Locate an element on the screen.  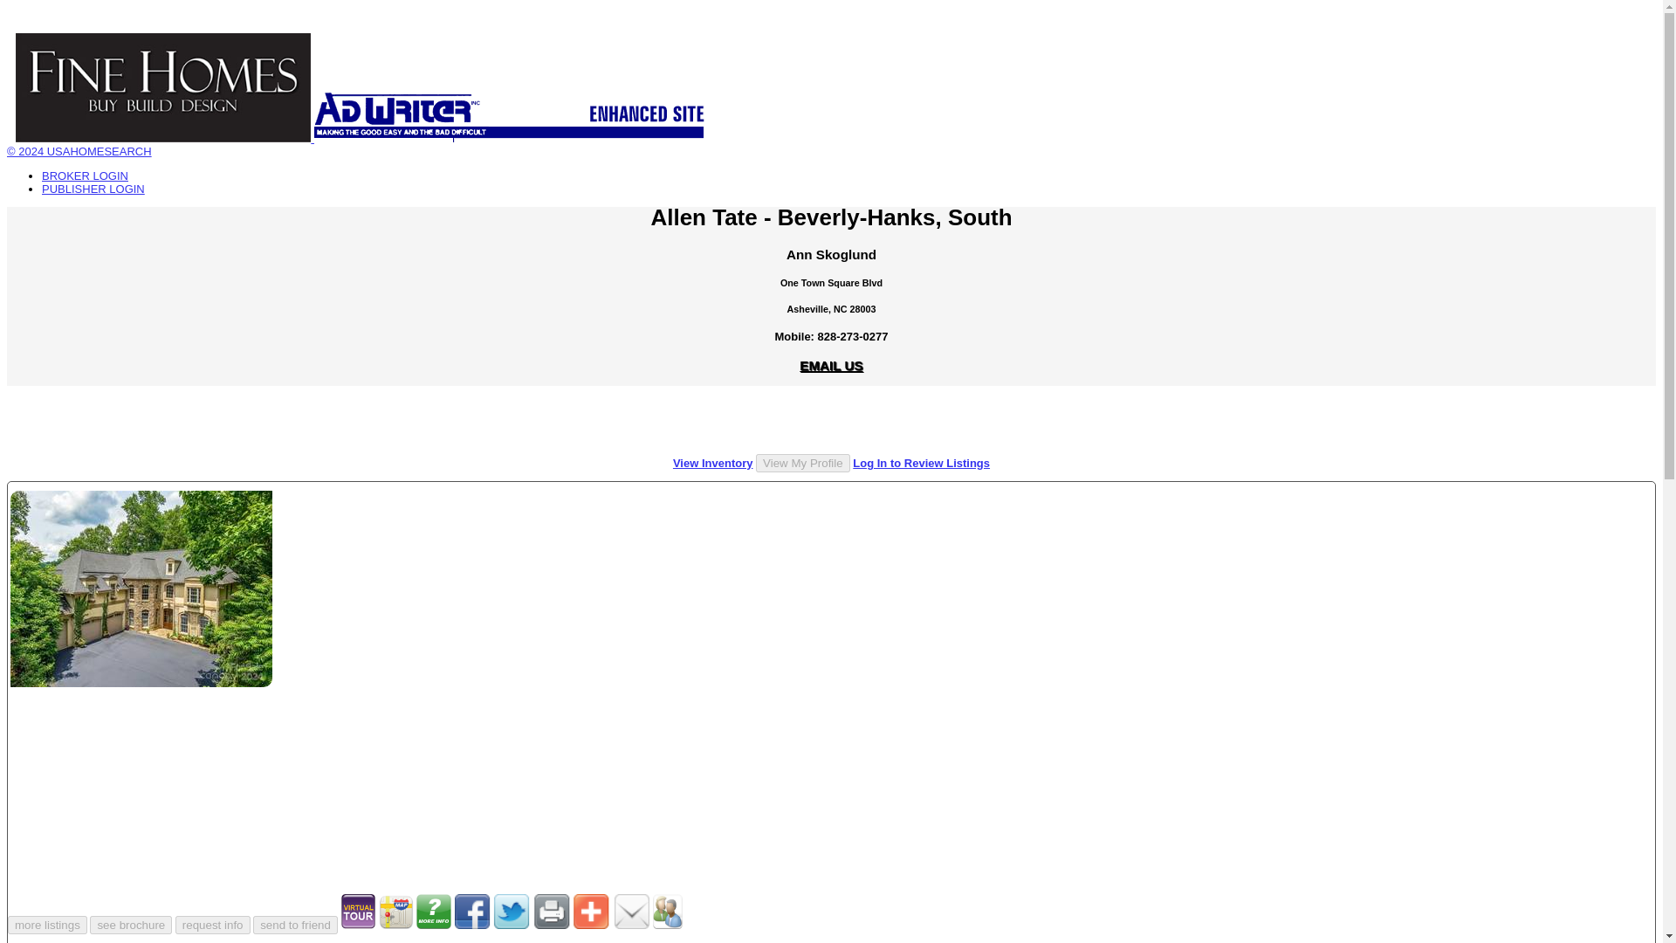
Manage Your Listings is located at coordinates (86, 176).